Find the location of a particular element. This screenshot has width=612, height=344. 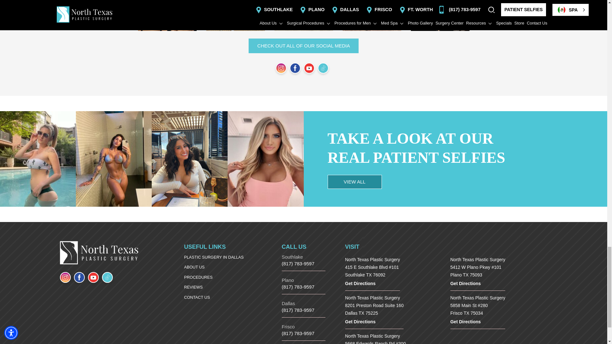

Tiktok is located at coordinates (107, 277).